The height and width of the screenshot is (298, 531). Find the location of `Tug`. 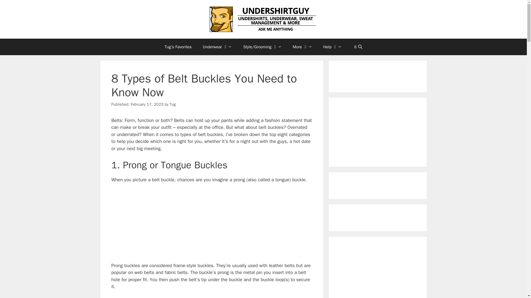

Tug is located at coordinates (173, 104).